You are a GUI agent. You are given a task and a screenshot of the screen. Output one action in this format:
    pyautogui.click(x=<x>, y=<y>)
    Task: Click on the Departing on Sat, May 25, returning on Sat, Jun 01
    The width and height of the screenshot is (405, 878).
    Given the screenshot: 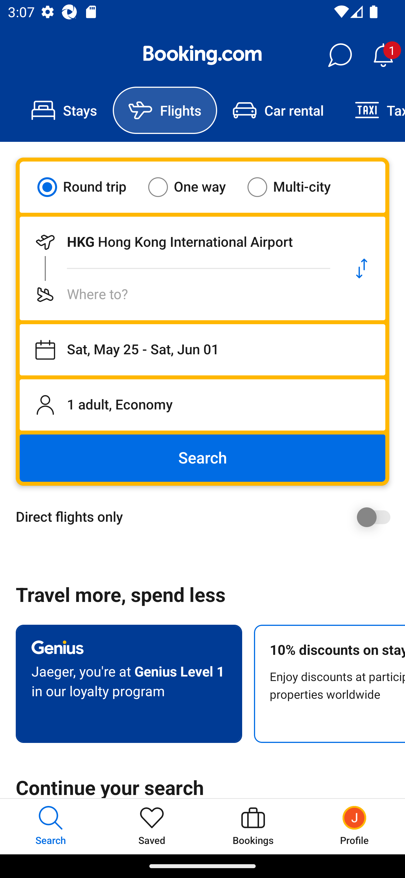 What is the action you would take?
    pyautogui.click(x=202, y=350)
    